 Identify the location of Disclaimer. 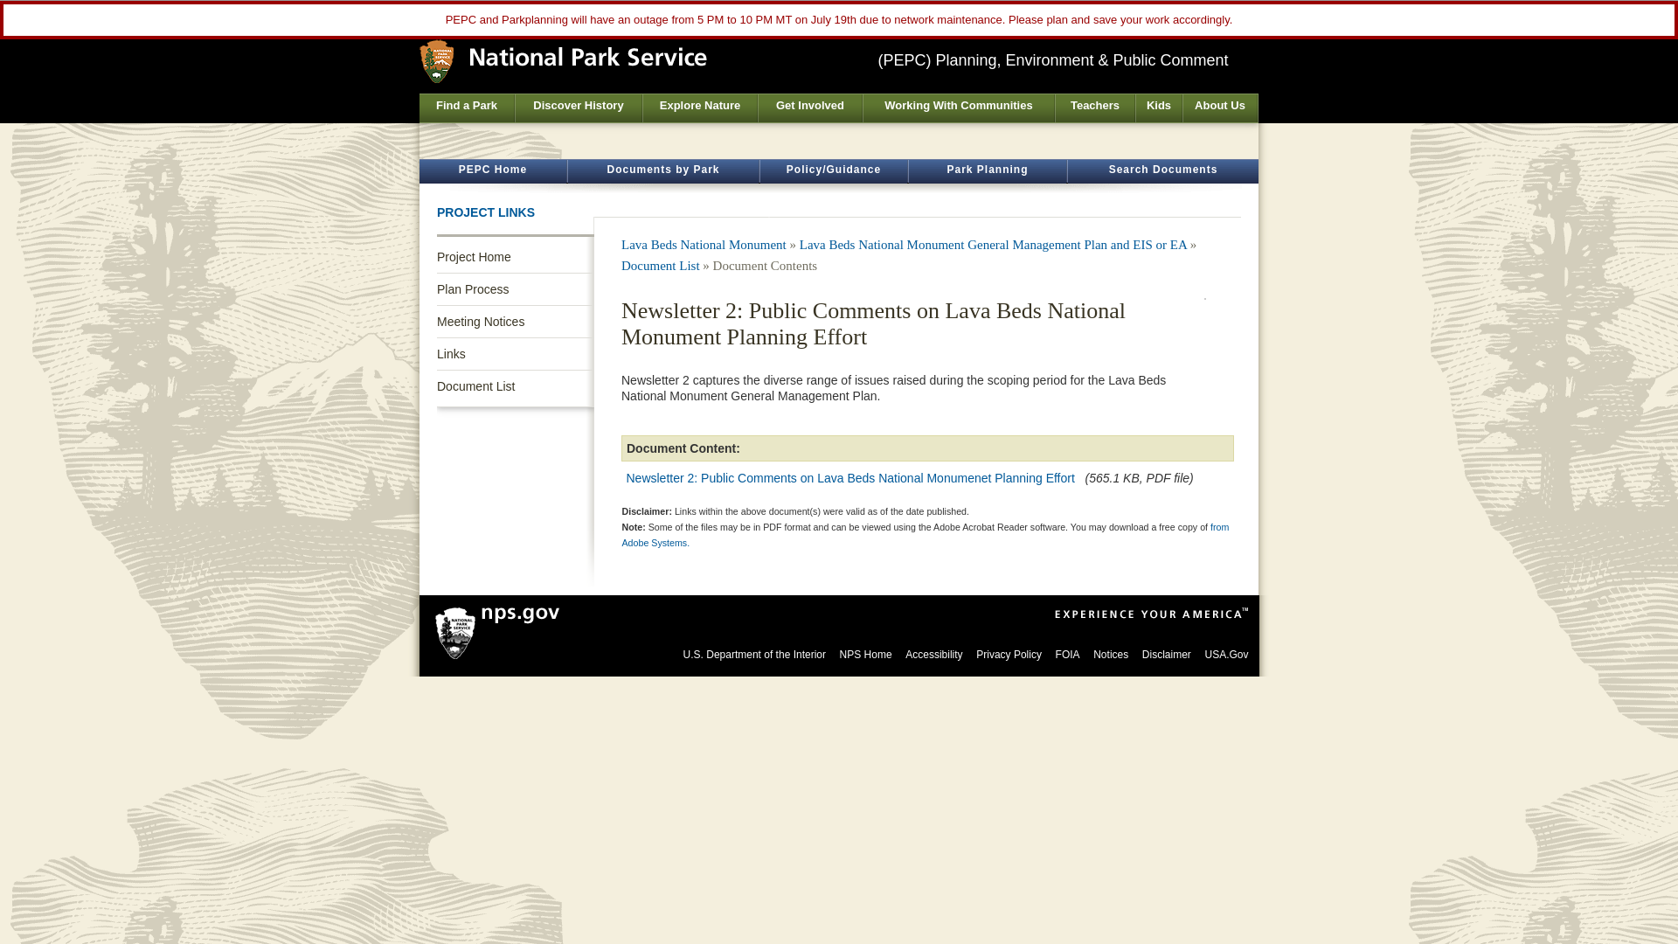
(1167, 654).